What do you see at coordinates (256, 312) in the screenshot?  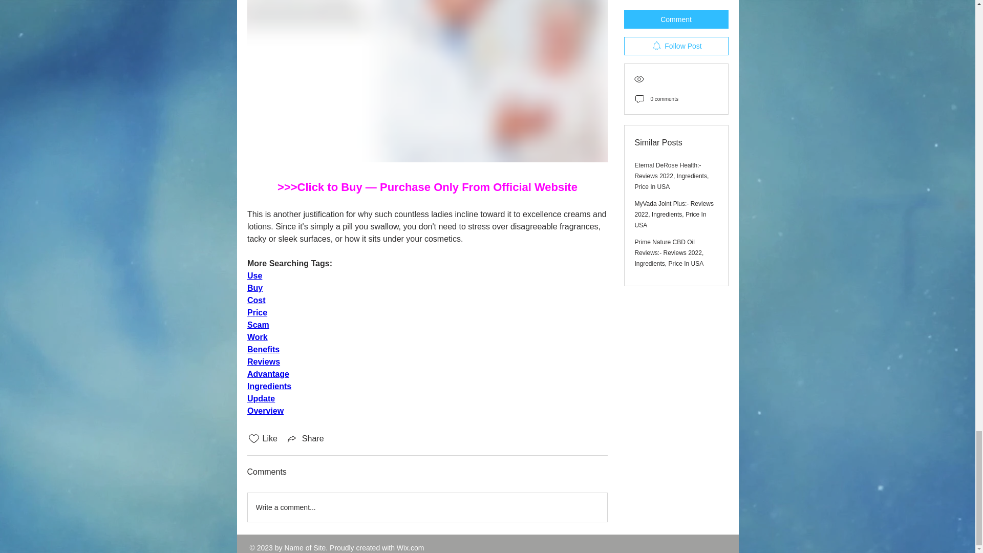 I see `Price` at bounding box center [256, 312].